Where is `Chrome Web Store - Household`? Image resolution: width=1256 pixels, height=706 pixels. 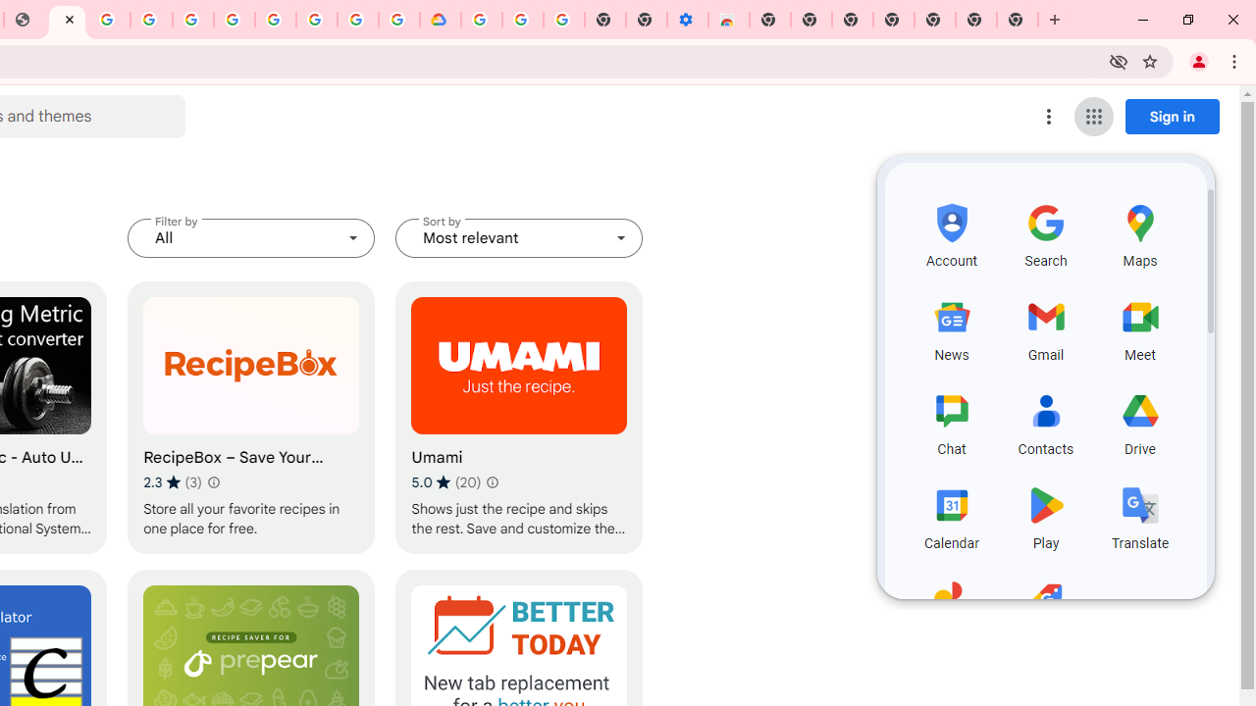 Chrome Web Store - Household is located at coordinates (67, 20).